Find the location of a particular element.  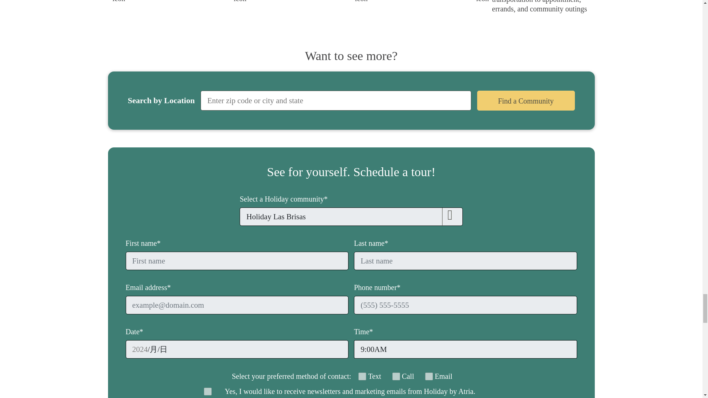

on is located at coordinates (207, 391).